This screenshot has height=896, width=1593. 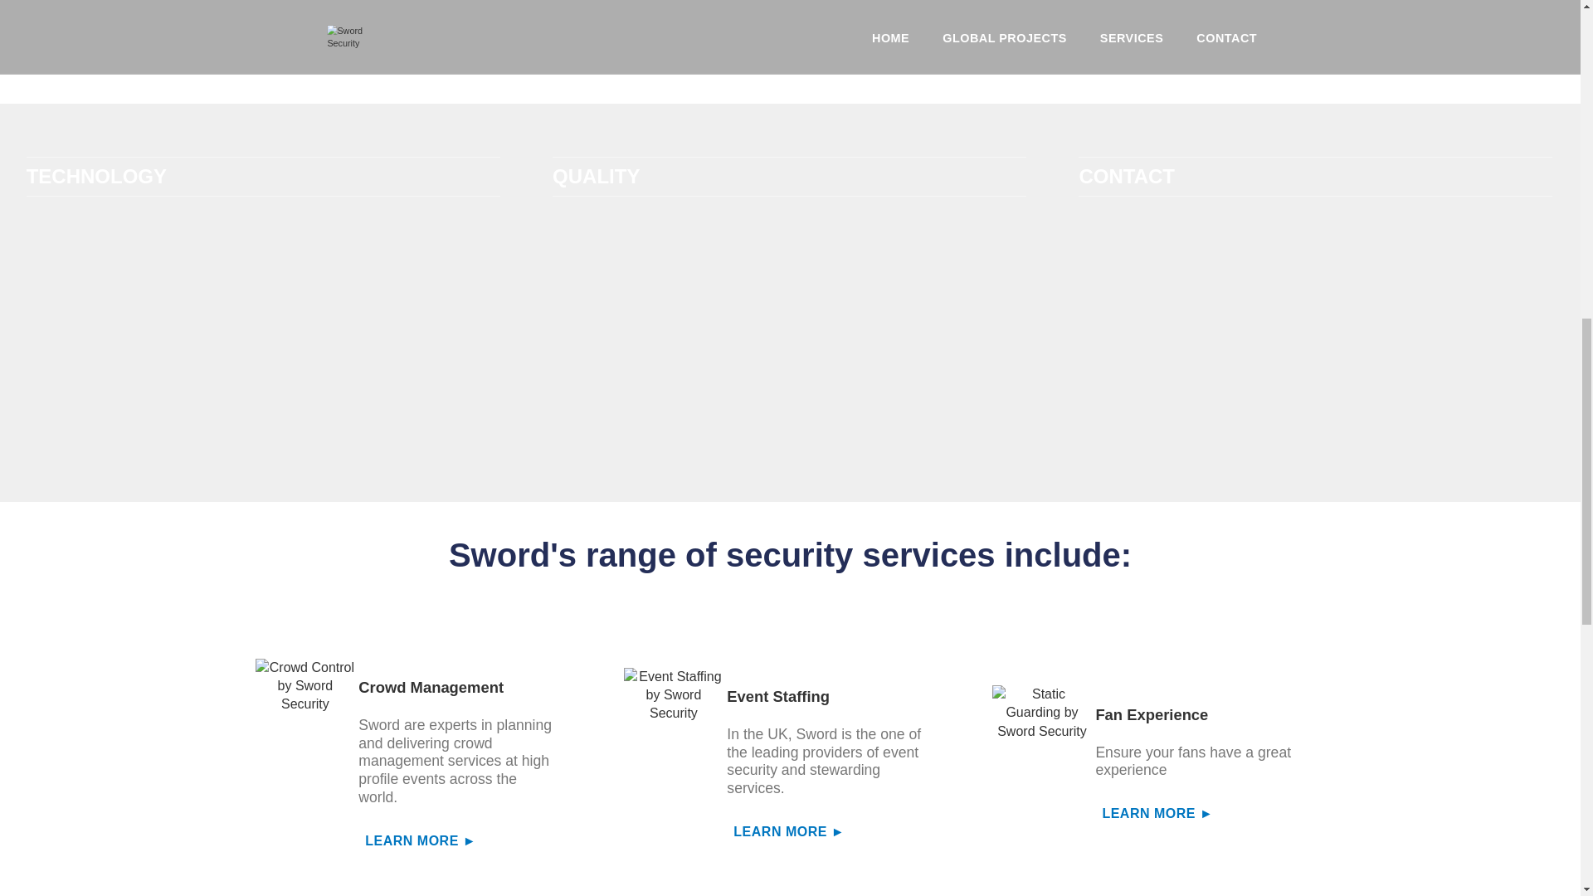 I want to click on LEARN MORE, so click(x=826, y=831).